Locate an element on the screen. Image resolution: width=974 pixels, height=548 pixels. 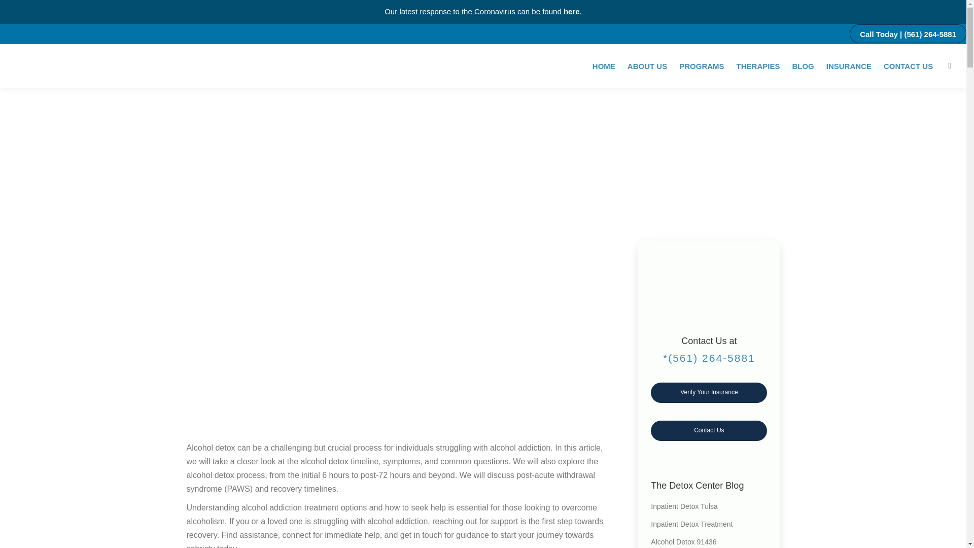
INSURANCE is located at coordinates (849, 65).